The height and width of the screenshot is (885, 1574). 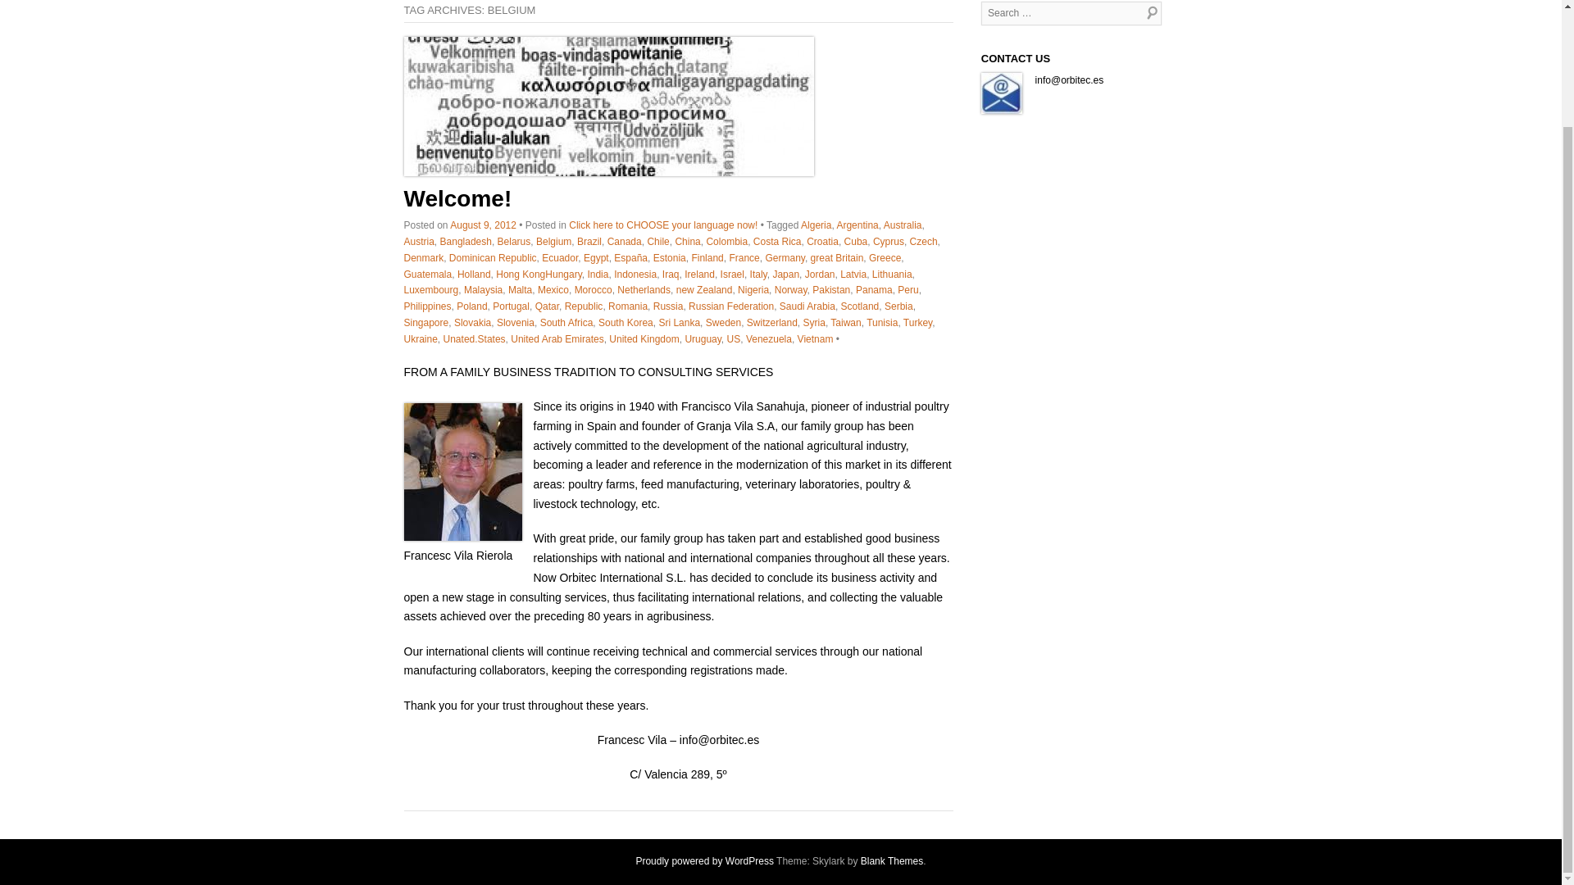 I want to click on Dominican Republic, so click(x=492, y=257).